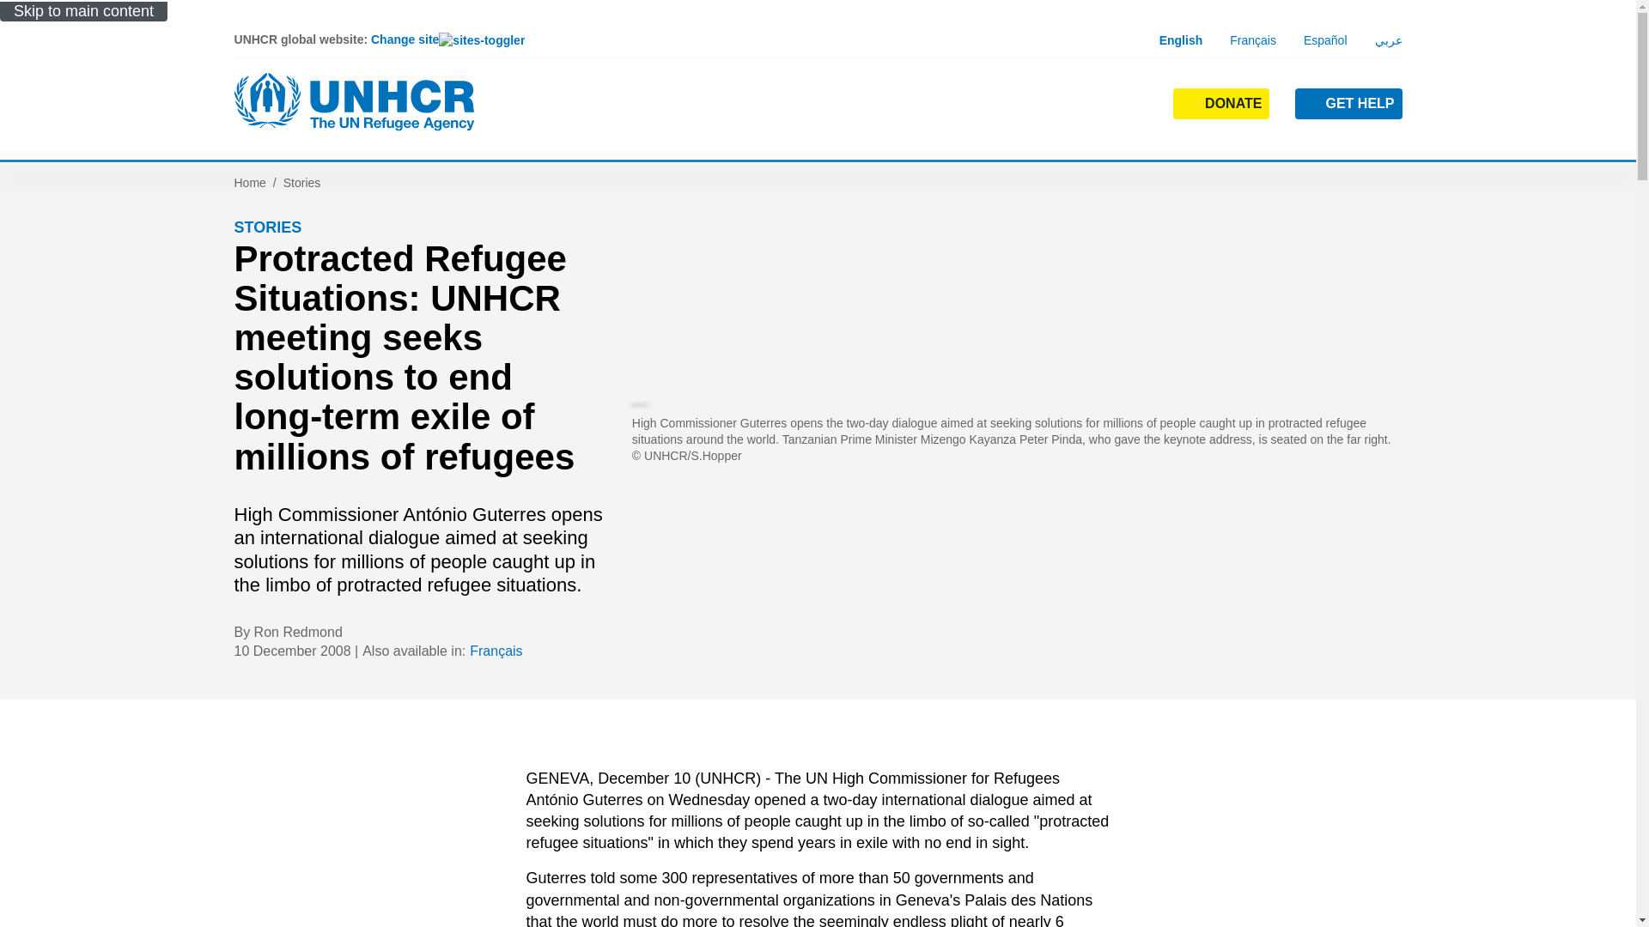 The image size is (1649, 927). What do you see at coordinates (84, 11) in the screenshot?
I see `Skip to main content` at bounding box center [84, 11].